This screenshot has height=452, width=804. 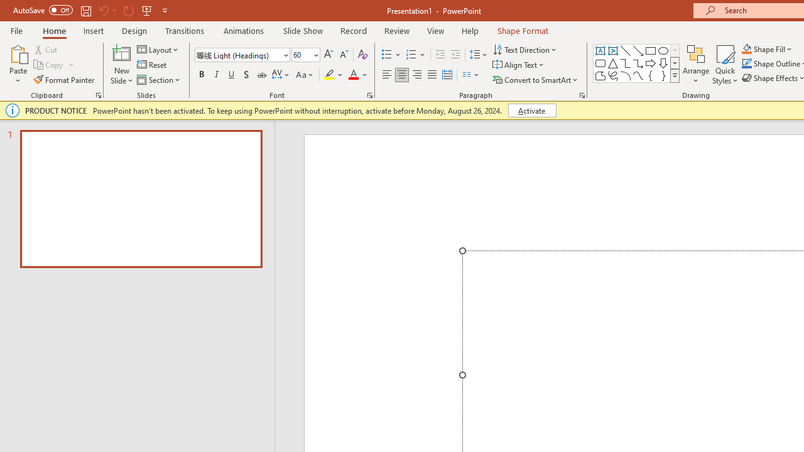 What do you see at coordinates (774, 49) in the screenshot?
I see `More Options` at bounding box center [774, 49].